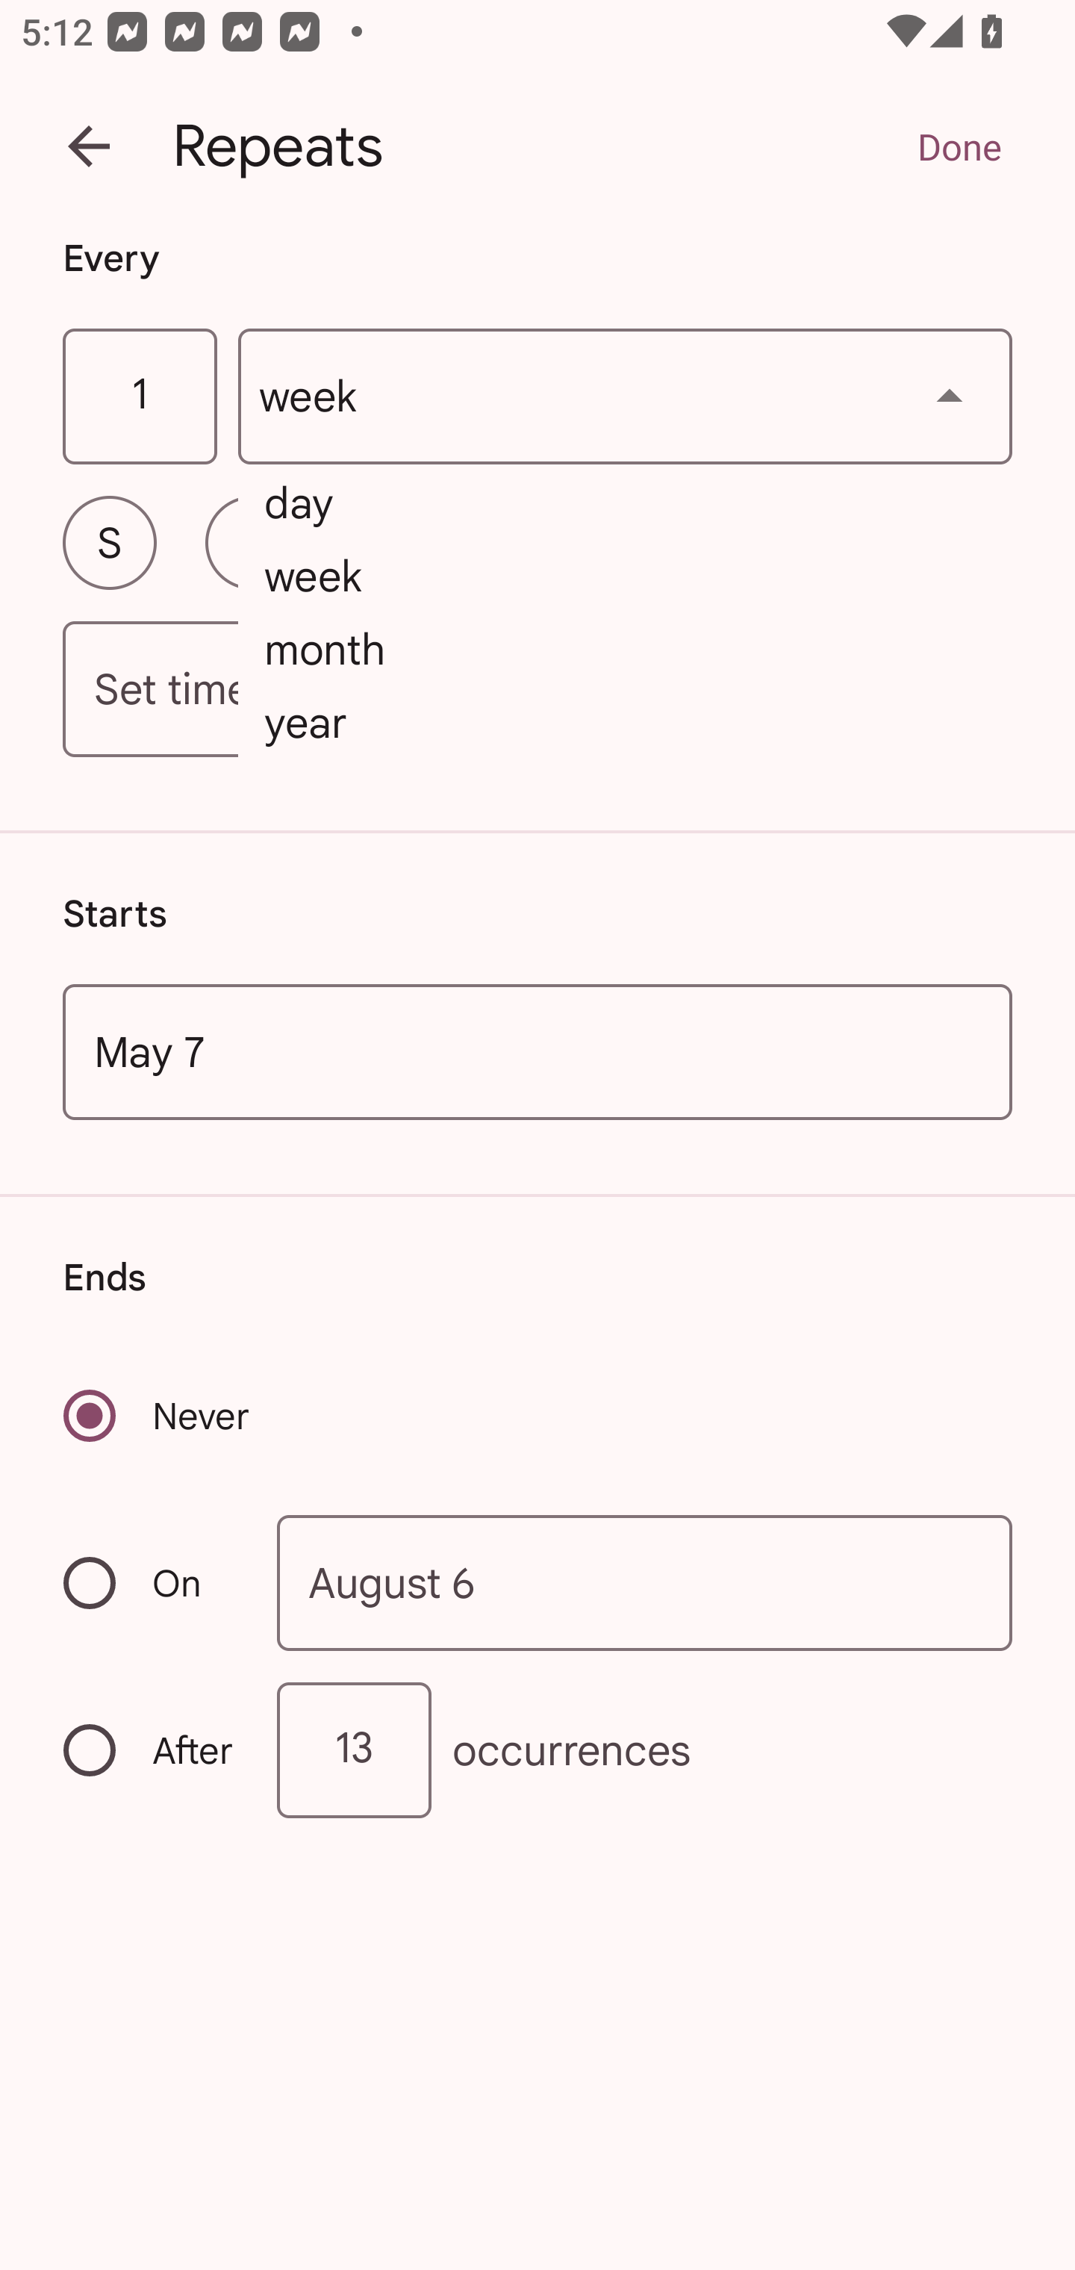 The width and height of the screenshot is (1075, 2270). Describe the element at coordinates (89, 146) in the screenshot. I see `Back` at that location.